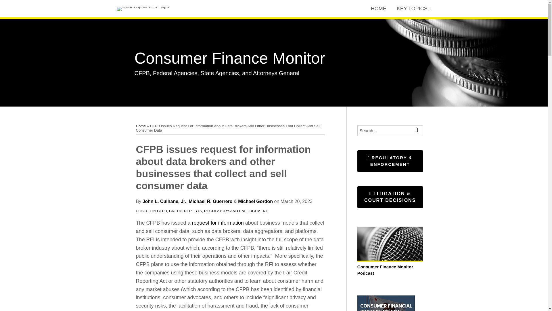  Describe the element at coordinates (218, 223) in the screenshot. I see `request for information` at that location.